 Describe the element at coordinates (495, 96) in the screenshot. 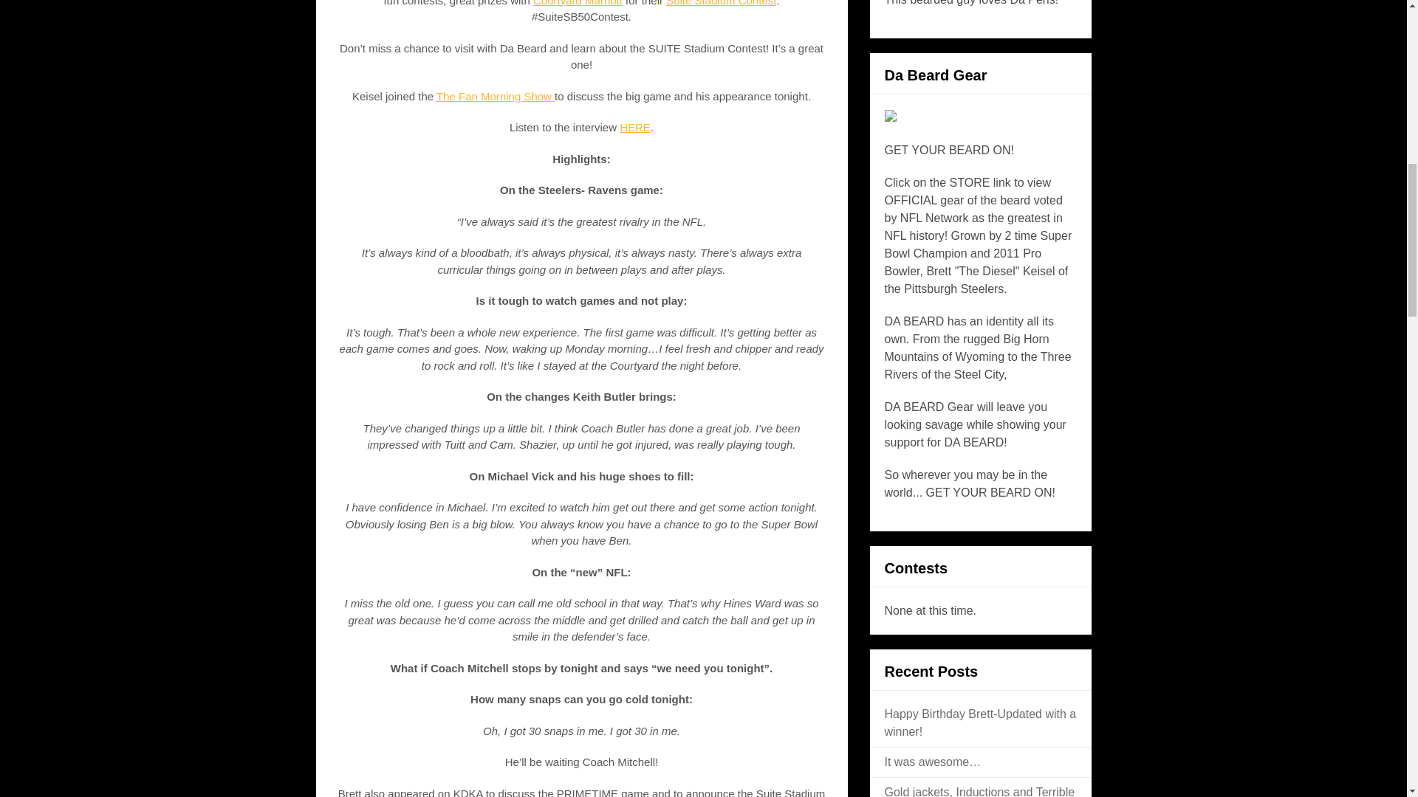

I see `The Fan Morning Show` at that location.